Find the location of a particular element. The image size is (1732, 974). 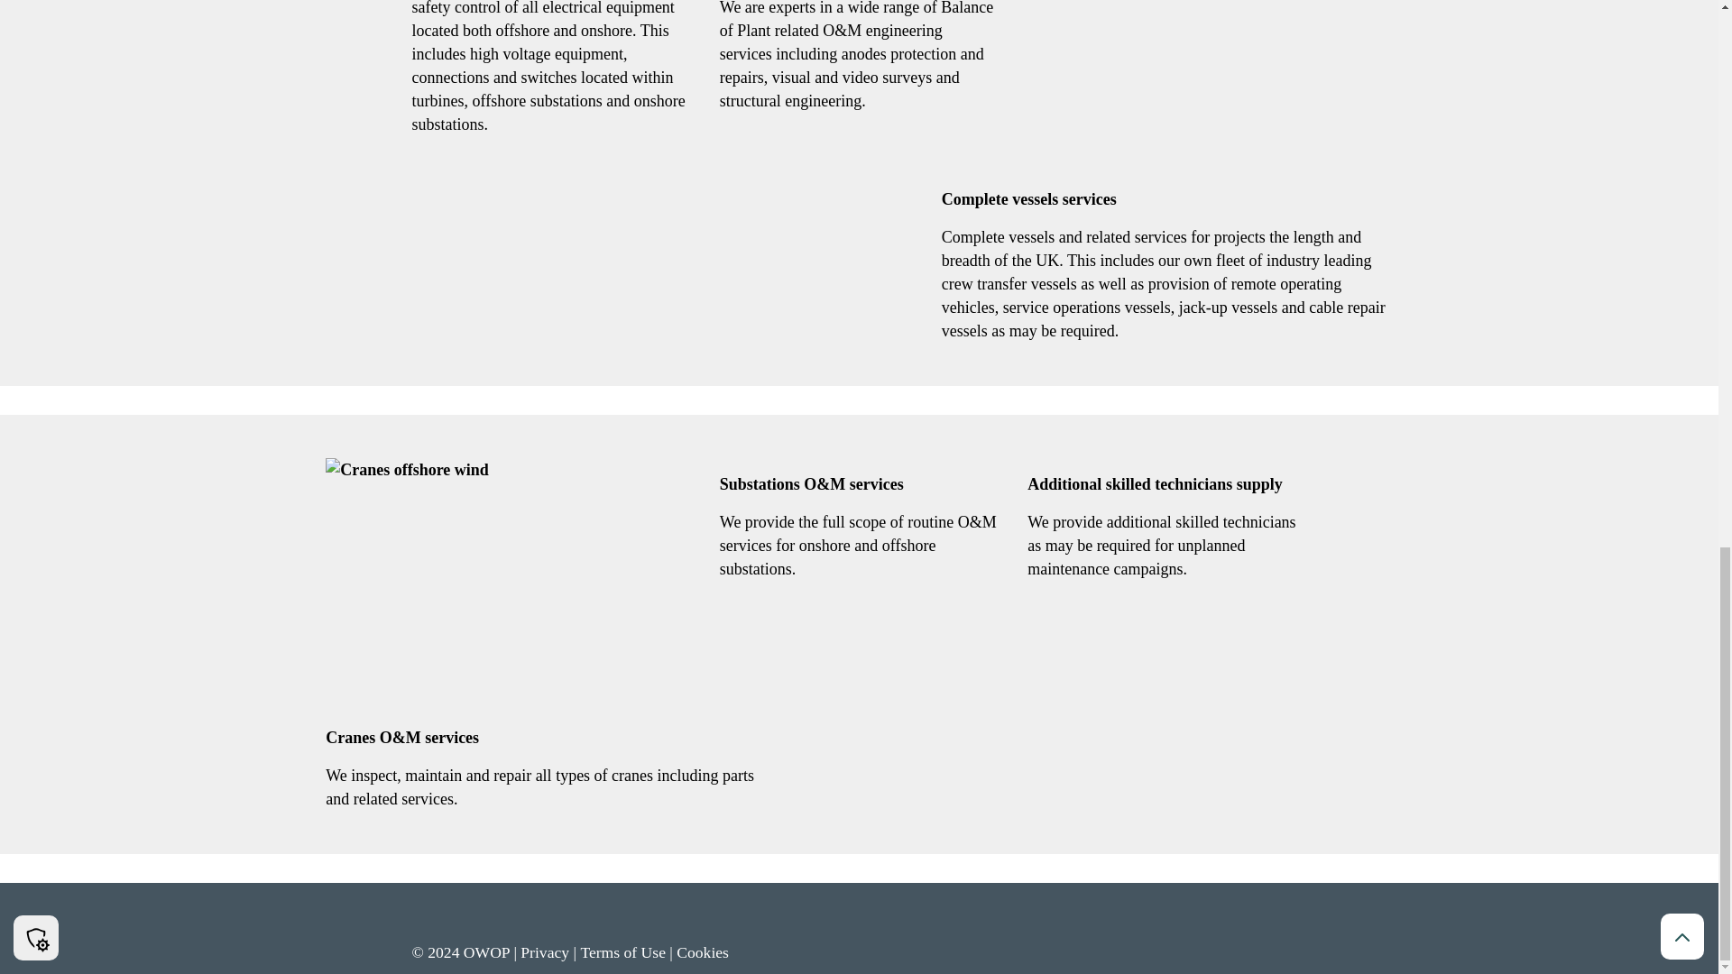

Terms of Use is located at coordinates (622, 952).